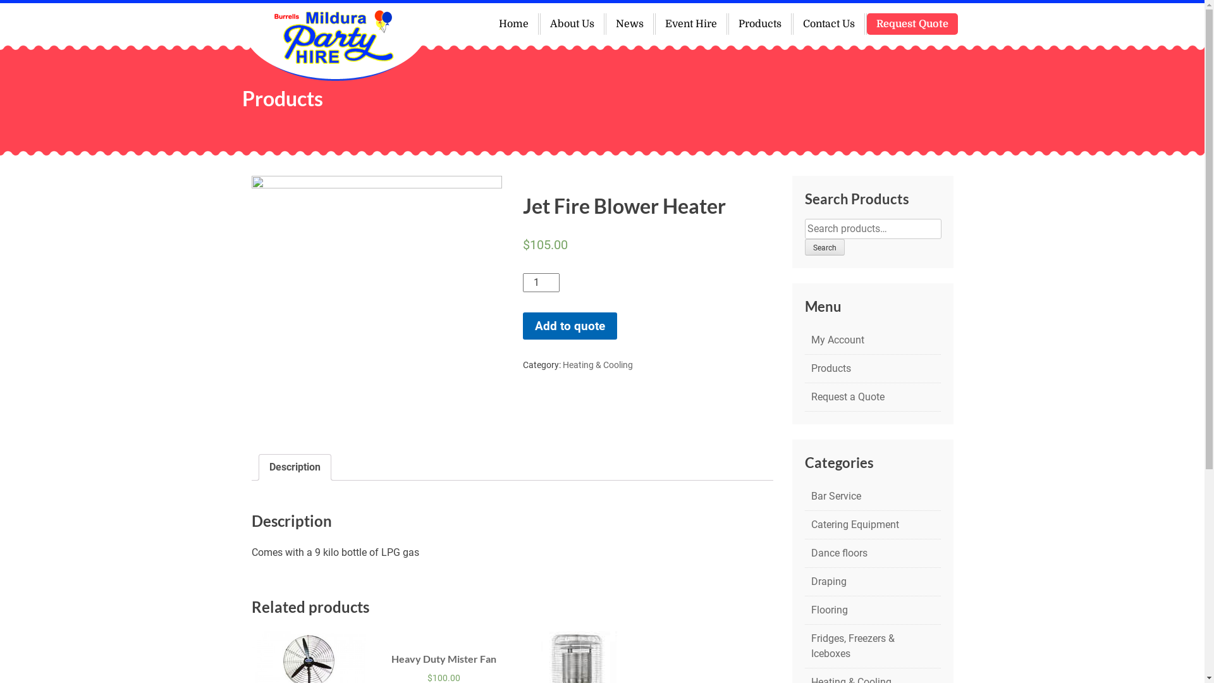 The height and width of the screenshot is (683, 1214). I want to click on Products, so click(759, 24).